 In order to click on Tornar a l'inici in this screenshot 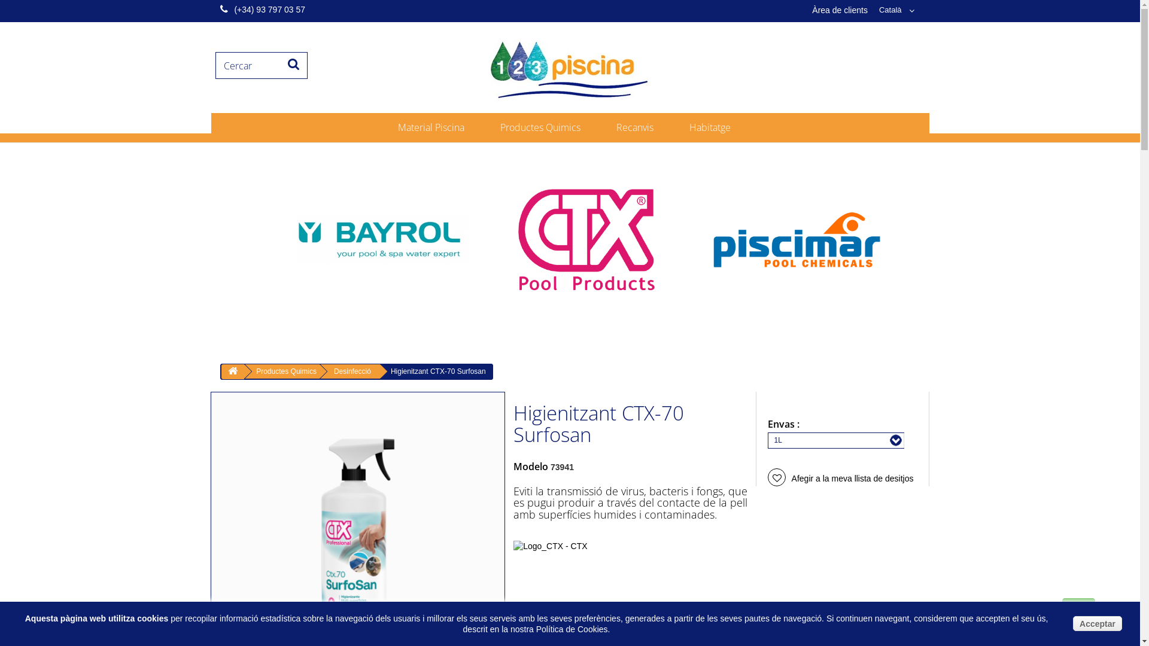, I will do `click(233, 372)`.